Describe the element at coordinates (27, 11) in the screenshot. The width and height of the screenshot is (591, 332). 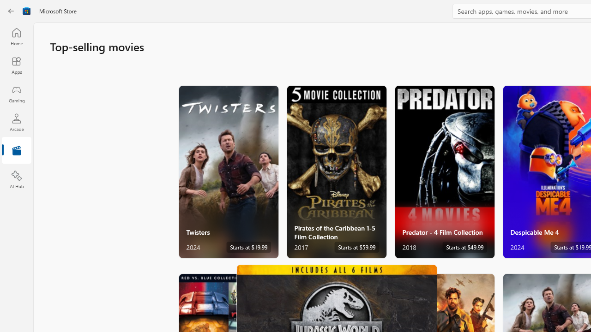
I see `Class: Image` at that location.